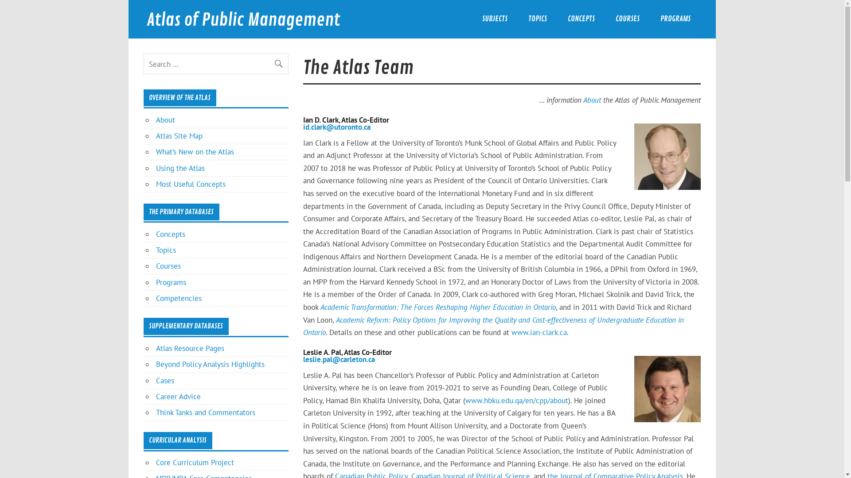 The image size is (851, 478). I want to click on Using the Atlas, so click(180, 168).